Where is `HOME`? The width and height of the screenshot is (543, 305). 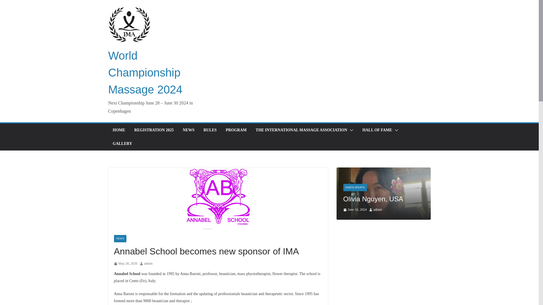 HOME is located at coordinates (118, 130).